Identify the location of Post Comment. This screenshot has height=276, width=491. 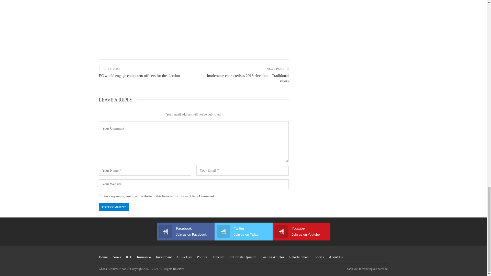
(114, 207).